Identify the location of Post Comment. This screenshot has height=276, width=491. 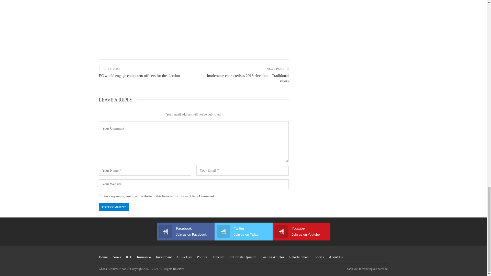
(114, 207).